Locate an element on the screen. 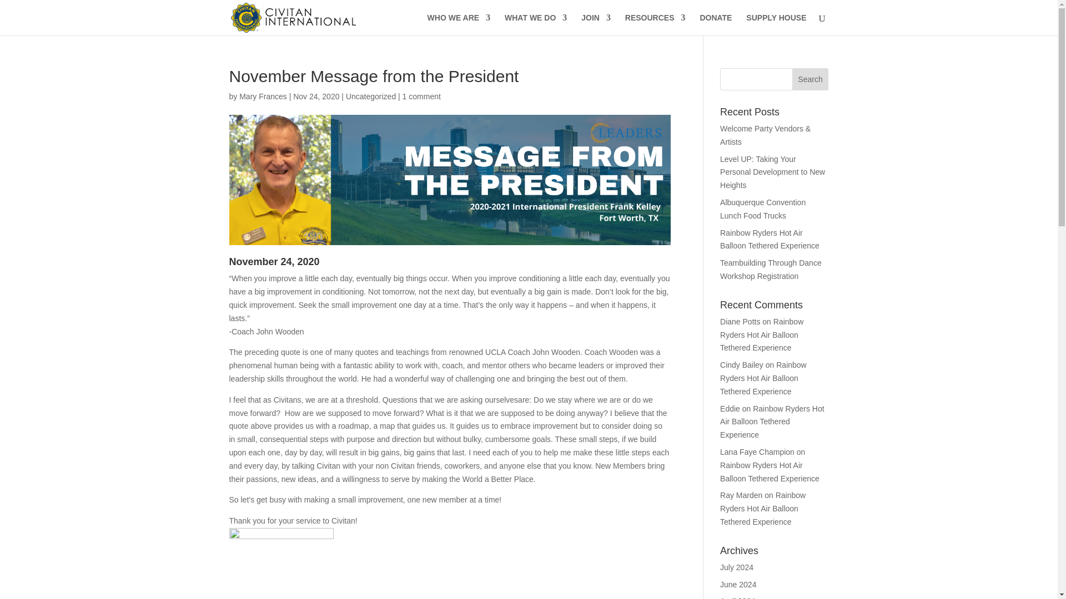  Uncategorized is located at coordinates (370, 97).